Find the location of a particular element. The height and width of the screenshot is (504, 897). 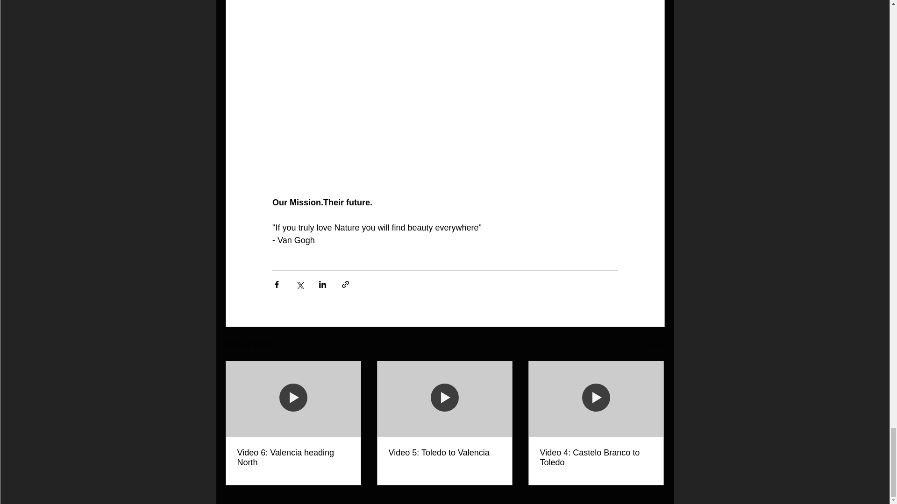

Video 5: Toledo to Valencia is located at coordinates (444, 453).